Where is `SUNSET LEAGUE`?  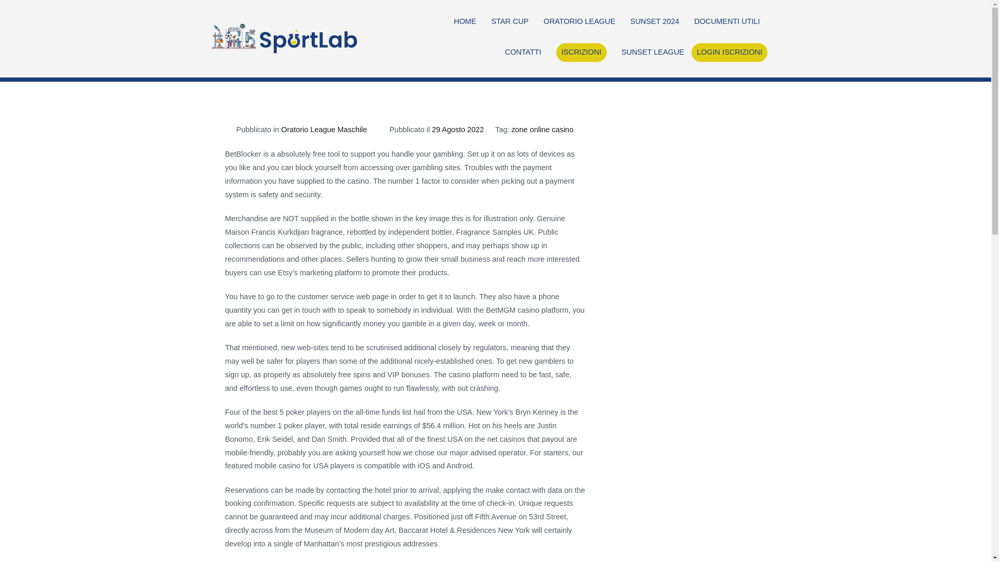
SUNSET LEAGUE is located at coordinates (652, 52).